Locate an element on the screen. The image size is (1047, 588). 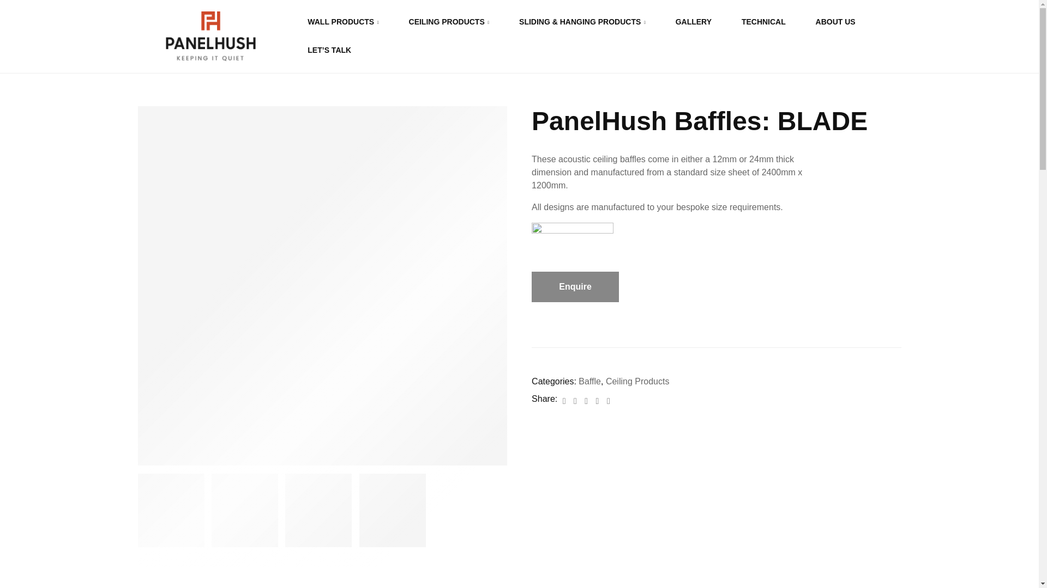
TECHNICAL is located at coordinates (763, 22).